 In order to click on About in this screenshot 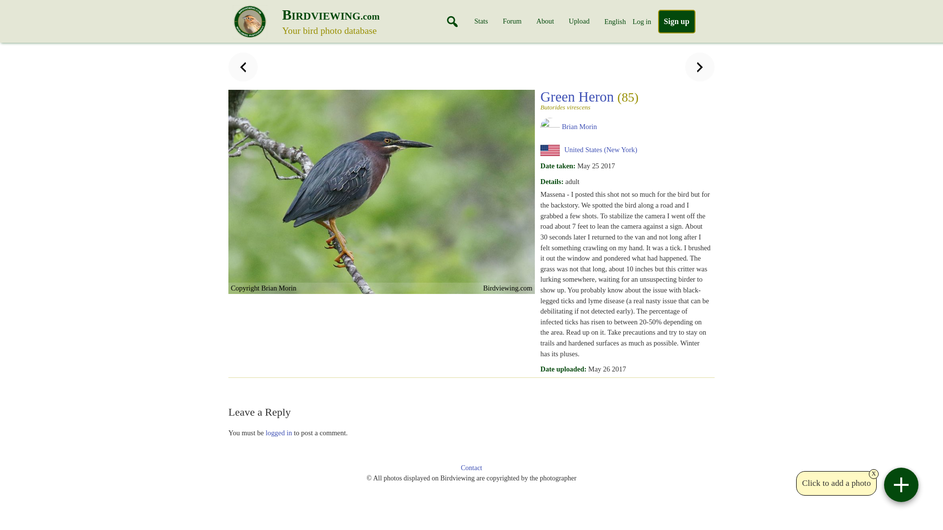, I will do `click(545, 22)`.